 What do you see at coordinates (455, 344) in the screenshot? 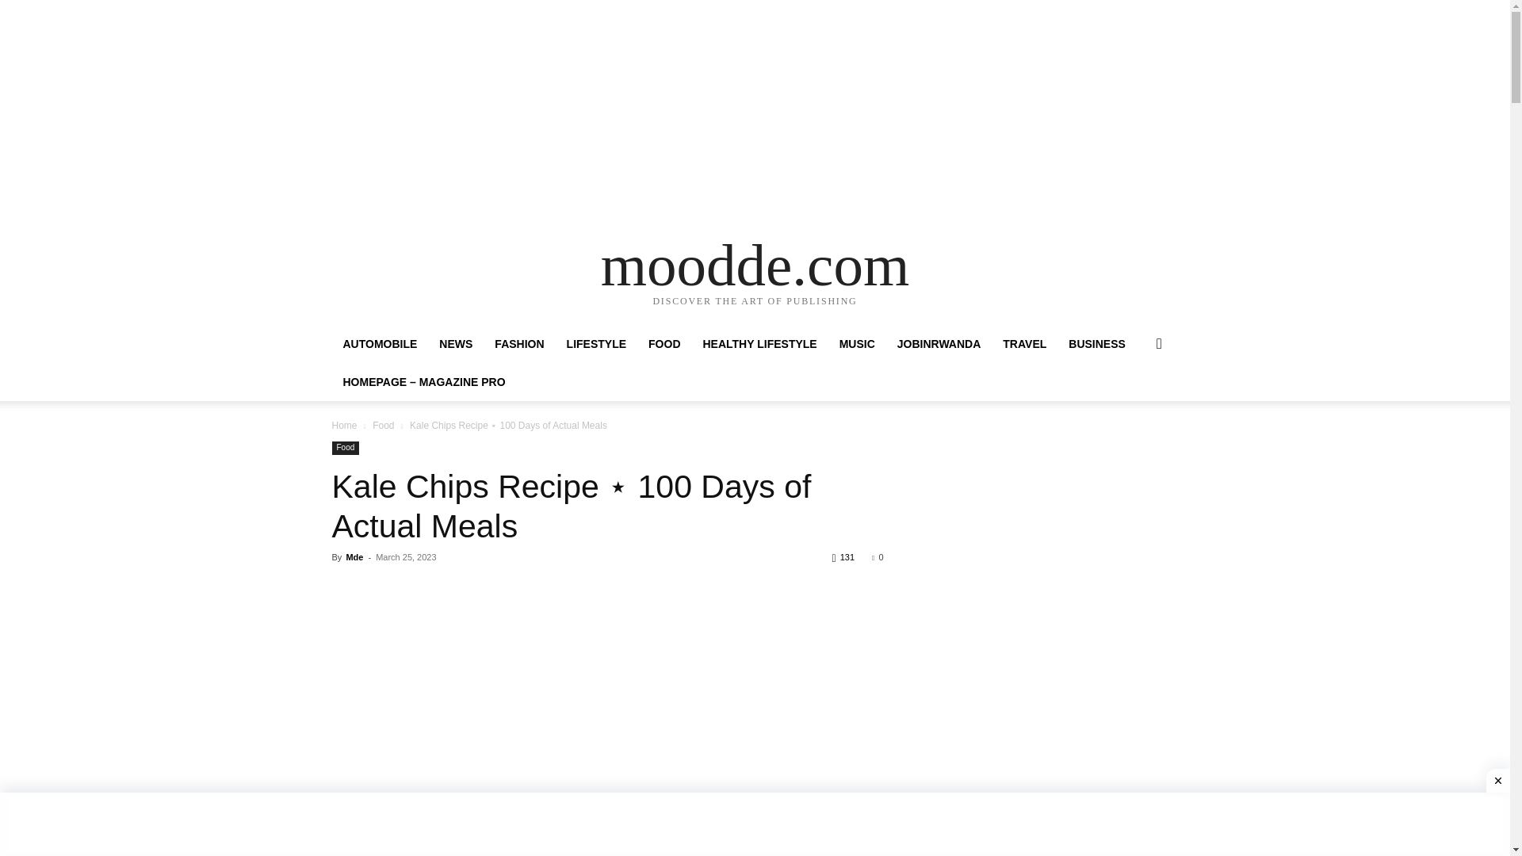
I see `NEWS` at bounding box center [455, 344].